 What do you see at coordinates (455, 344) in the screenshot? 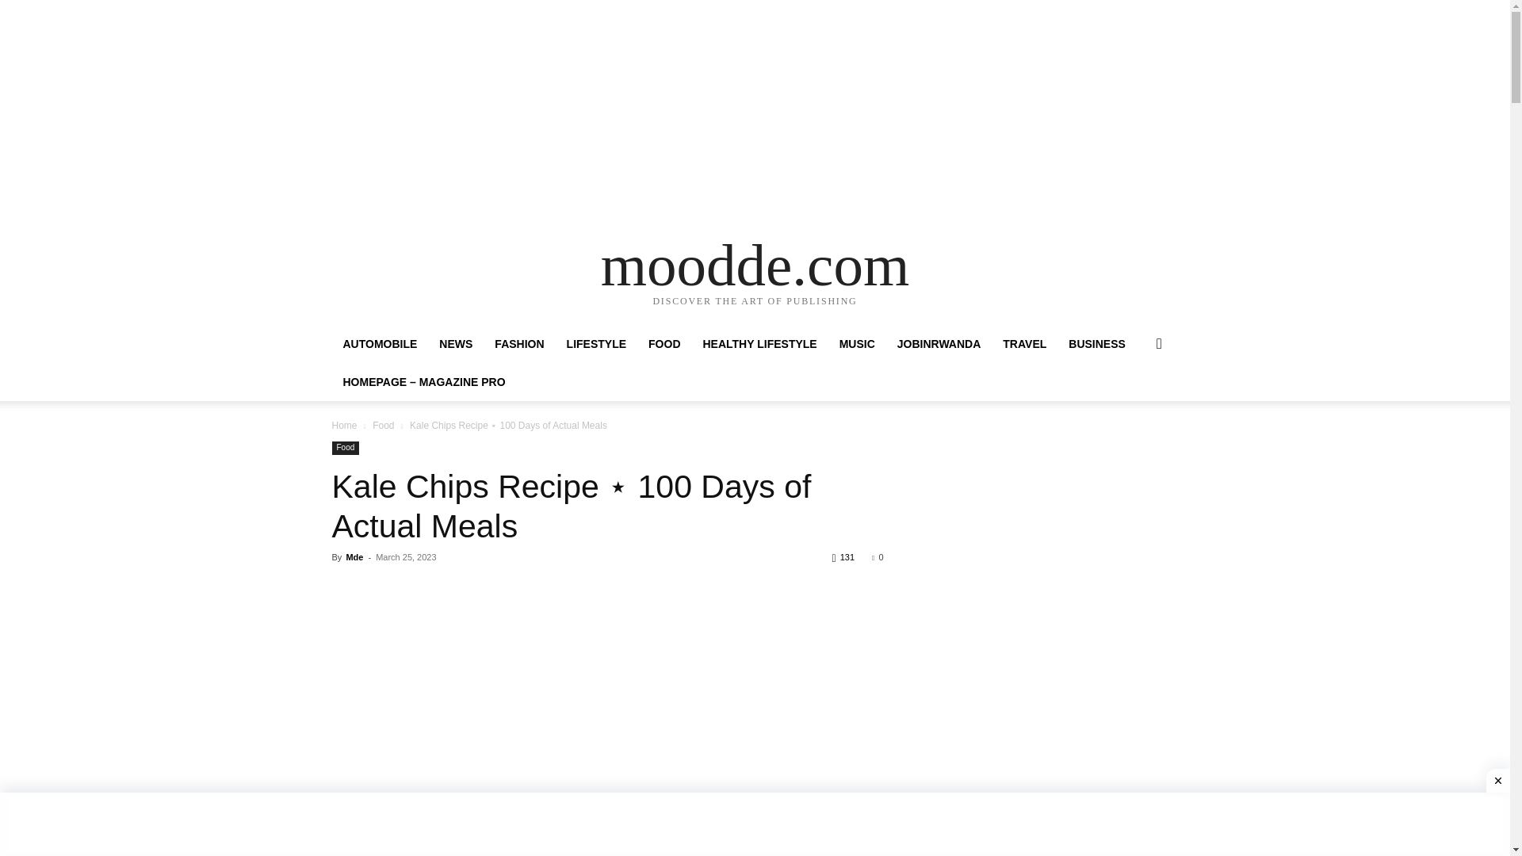
I see `NEWS` at bounding box center [455, 344].